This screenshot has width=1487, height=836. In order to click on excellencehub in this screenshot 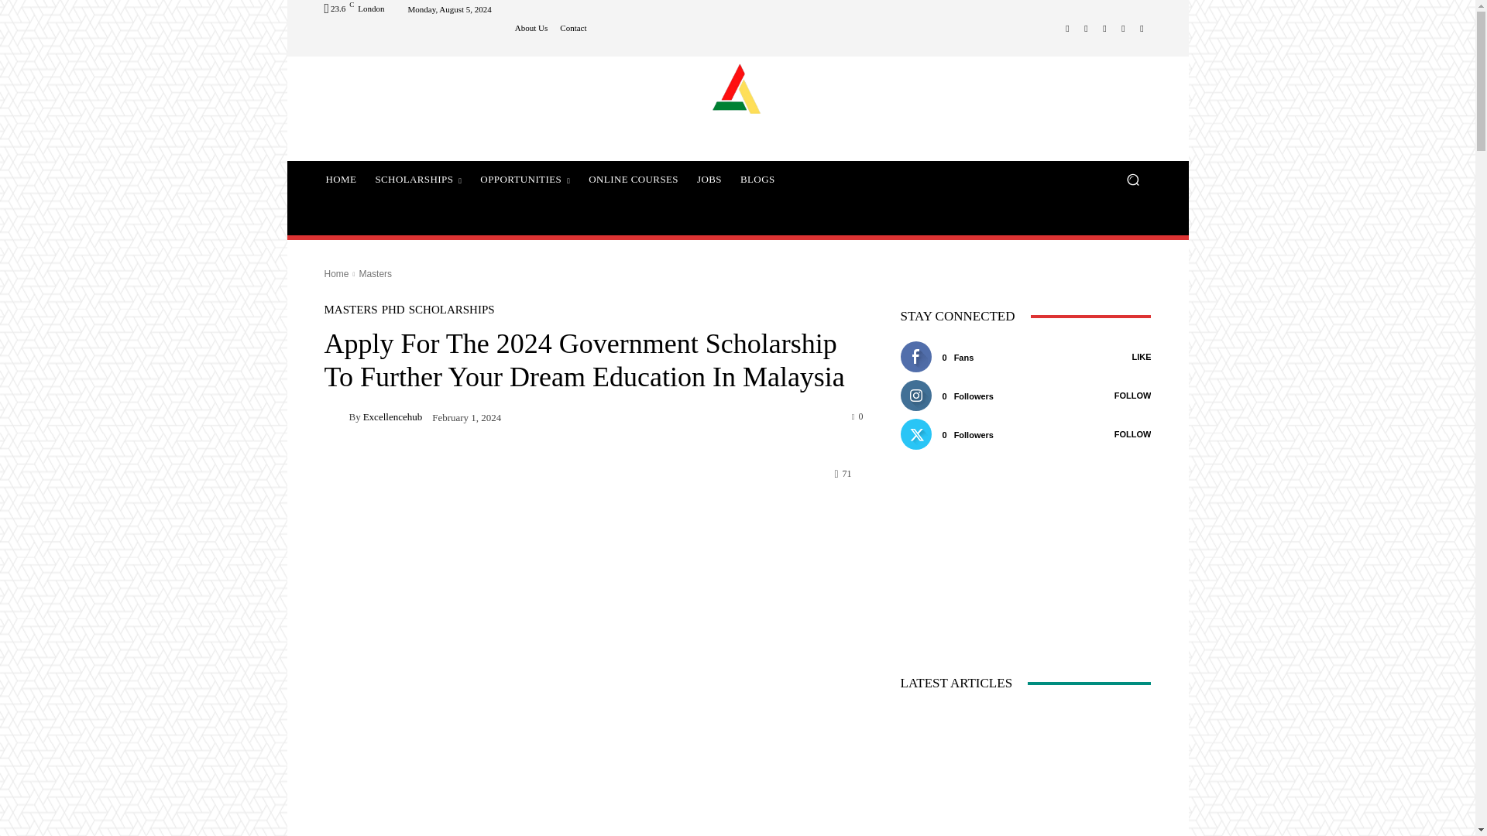, I will do `click(336, 416)`.